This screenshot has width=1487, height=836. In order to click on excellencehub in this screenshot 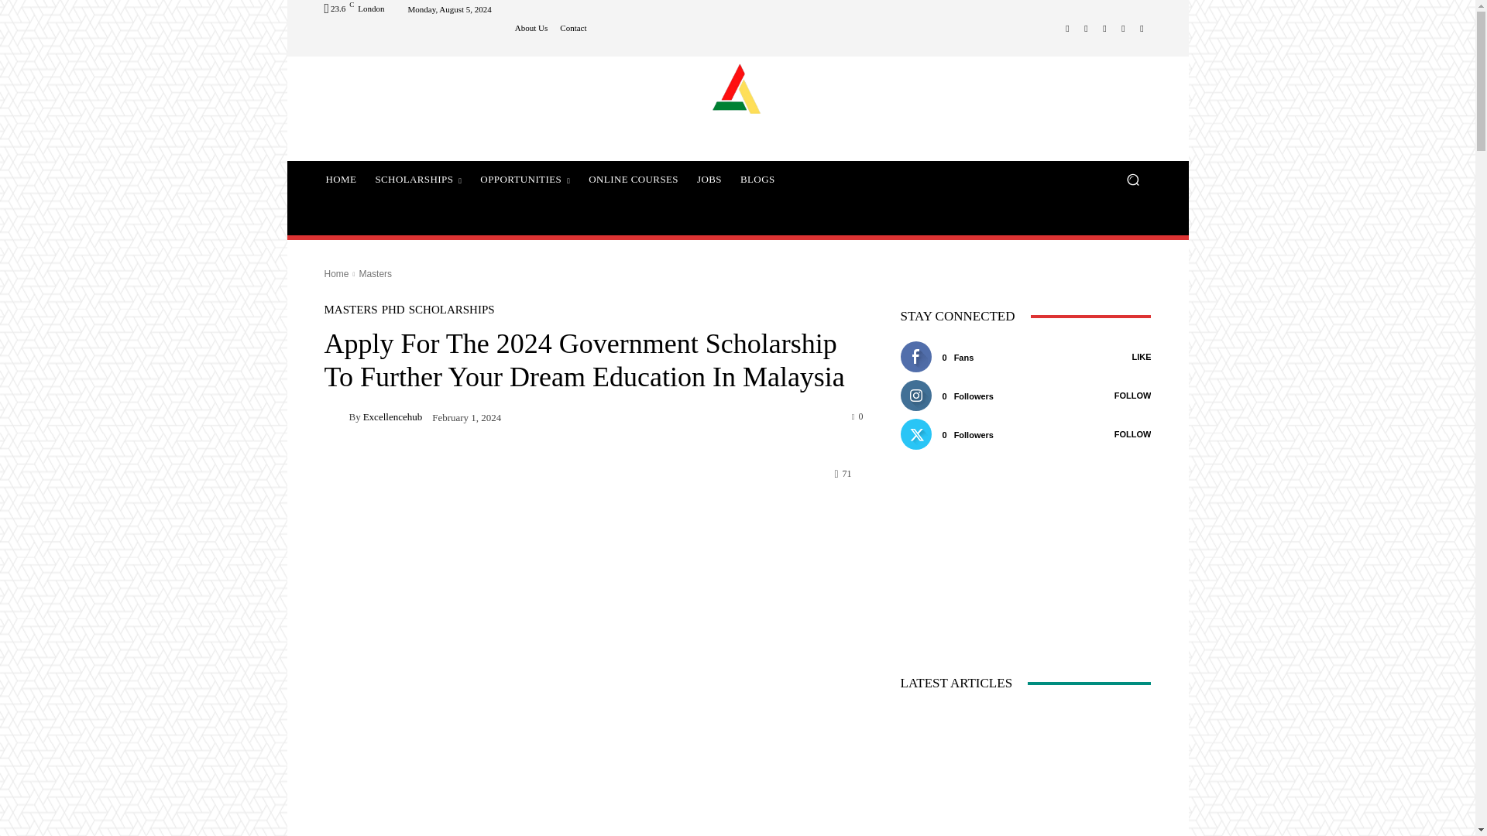, I will do `click(336, 416)`.